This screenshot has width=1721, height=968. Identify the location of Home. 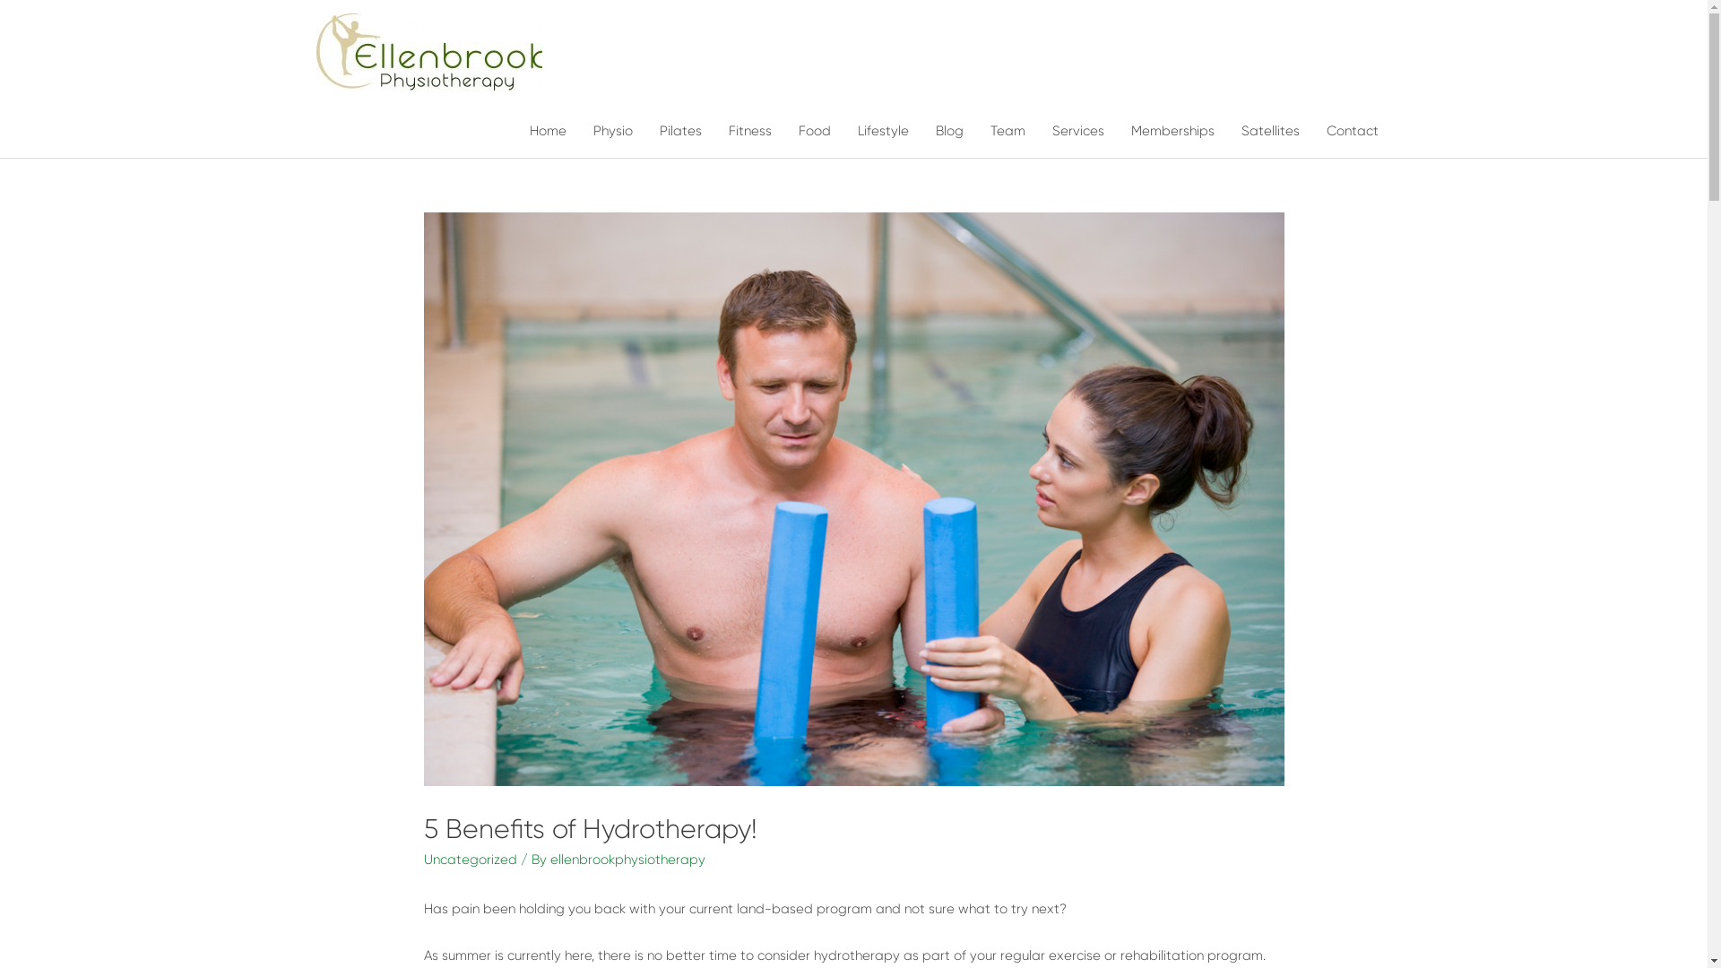
(549, 131).